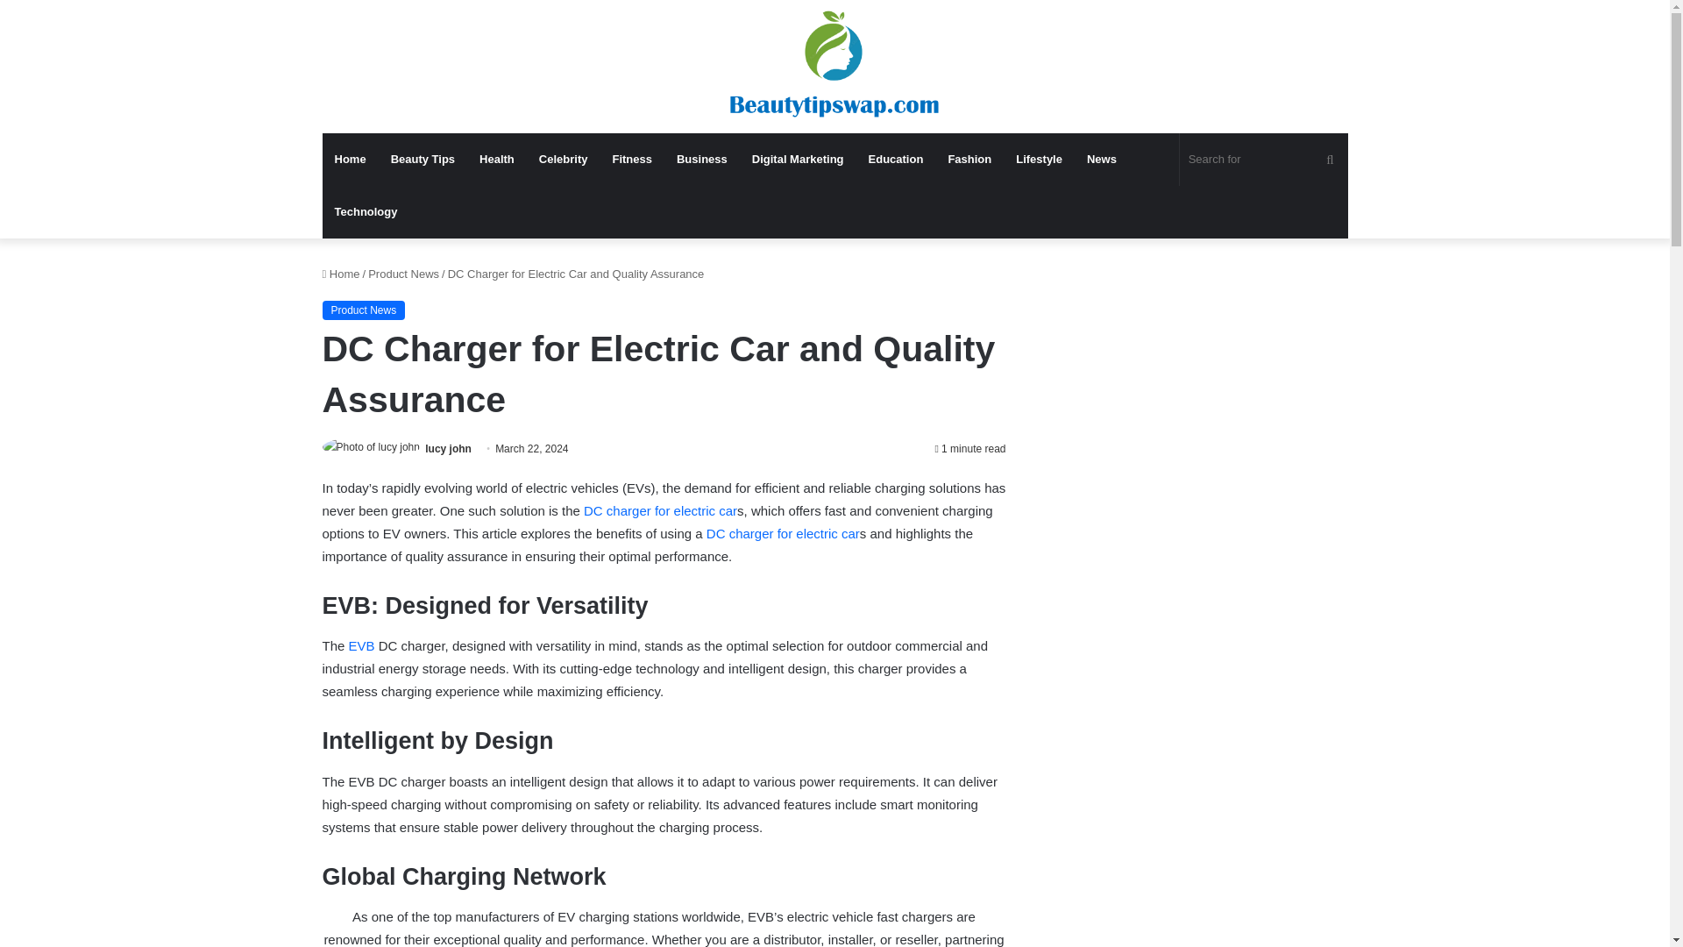  What do you see at coordinates (631, 160) in the screenshot?
I see `Fitness` at bounding box center [631, 160].